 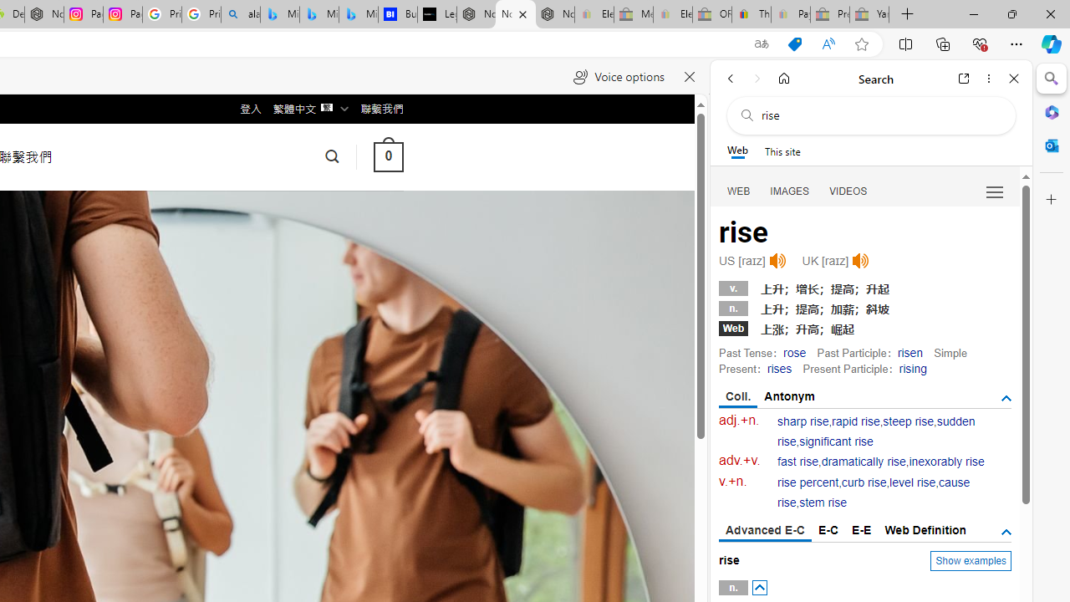 I want to click on rose, so click(x=794, y=352).